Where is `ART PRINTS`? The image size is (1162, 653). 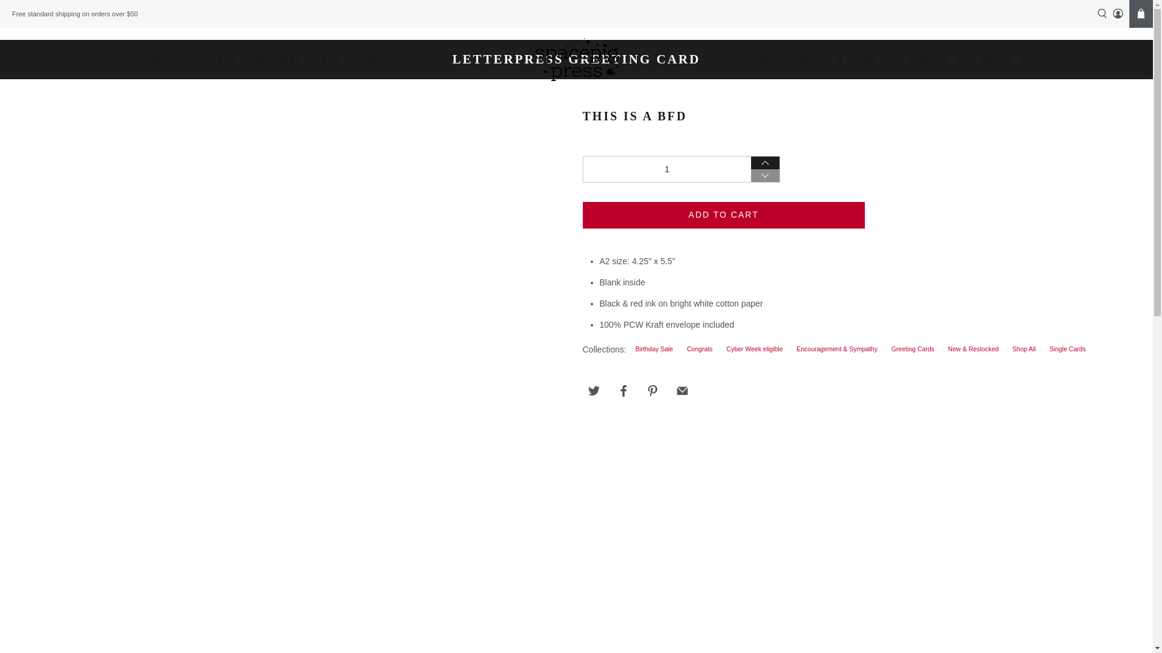
ART PRINTS is located at coordinates (350, 60).